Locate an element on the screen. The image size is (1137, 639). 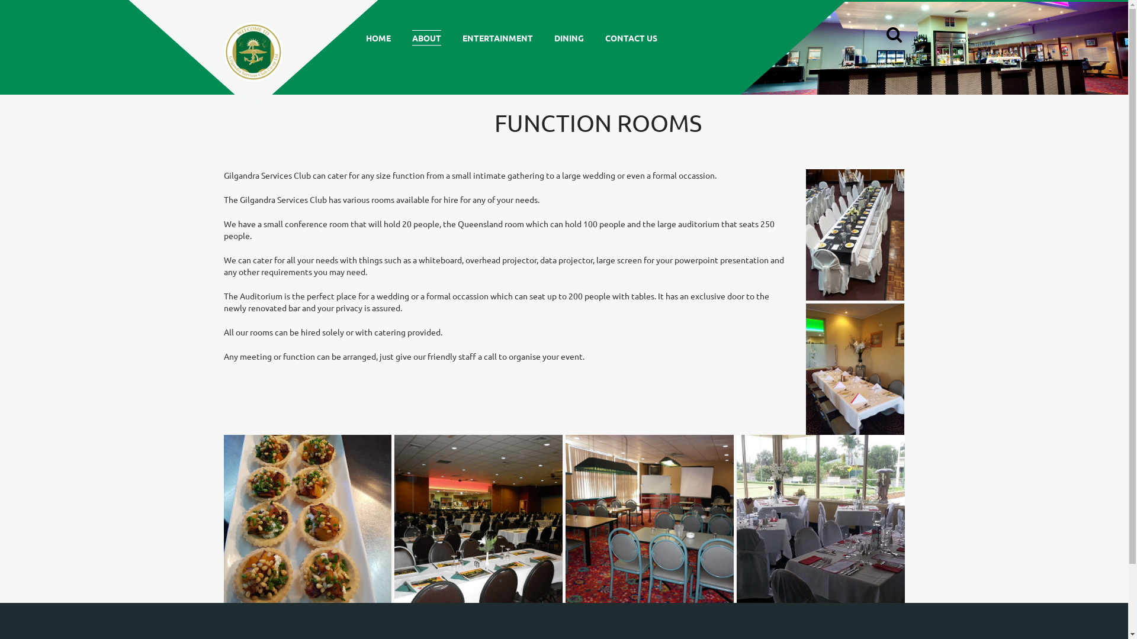
p1000580 is located at coordinates (650, 519).